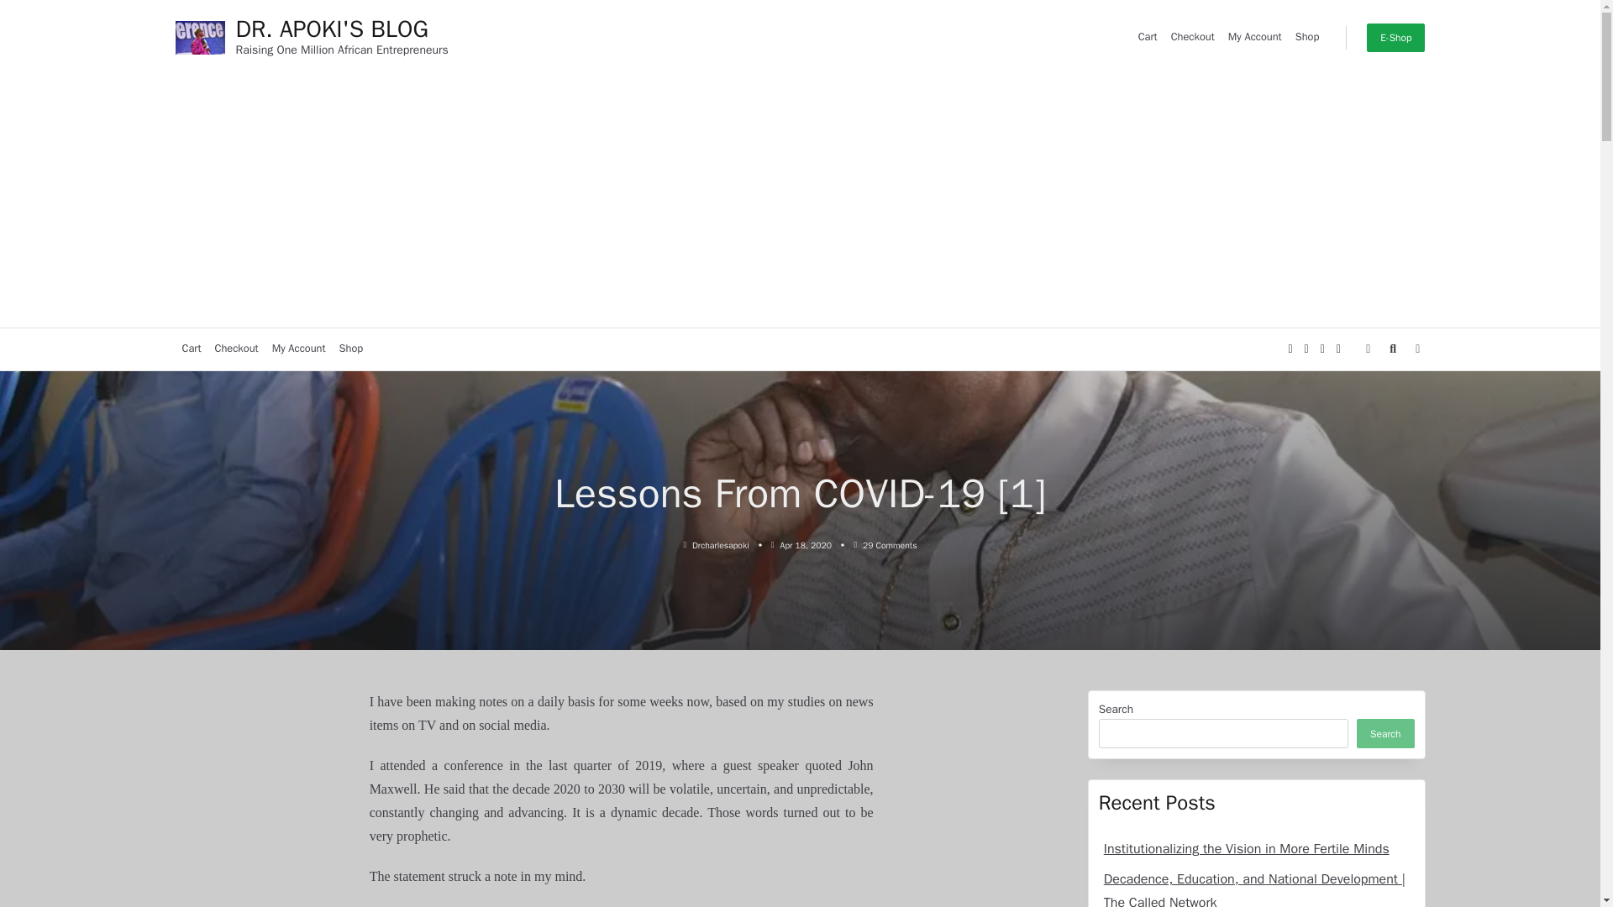  What do you see at coordinates (1257, 724) in the screenshot?
I see `My Account` at bounding box center [1257, 724].